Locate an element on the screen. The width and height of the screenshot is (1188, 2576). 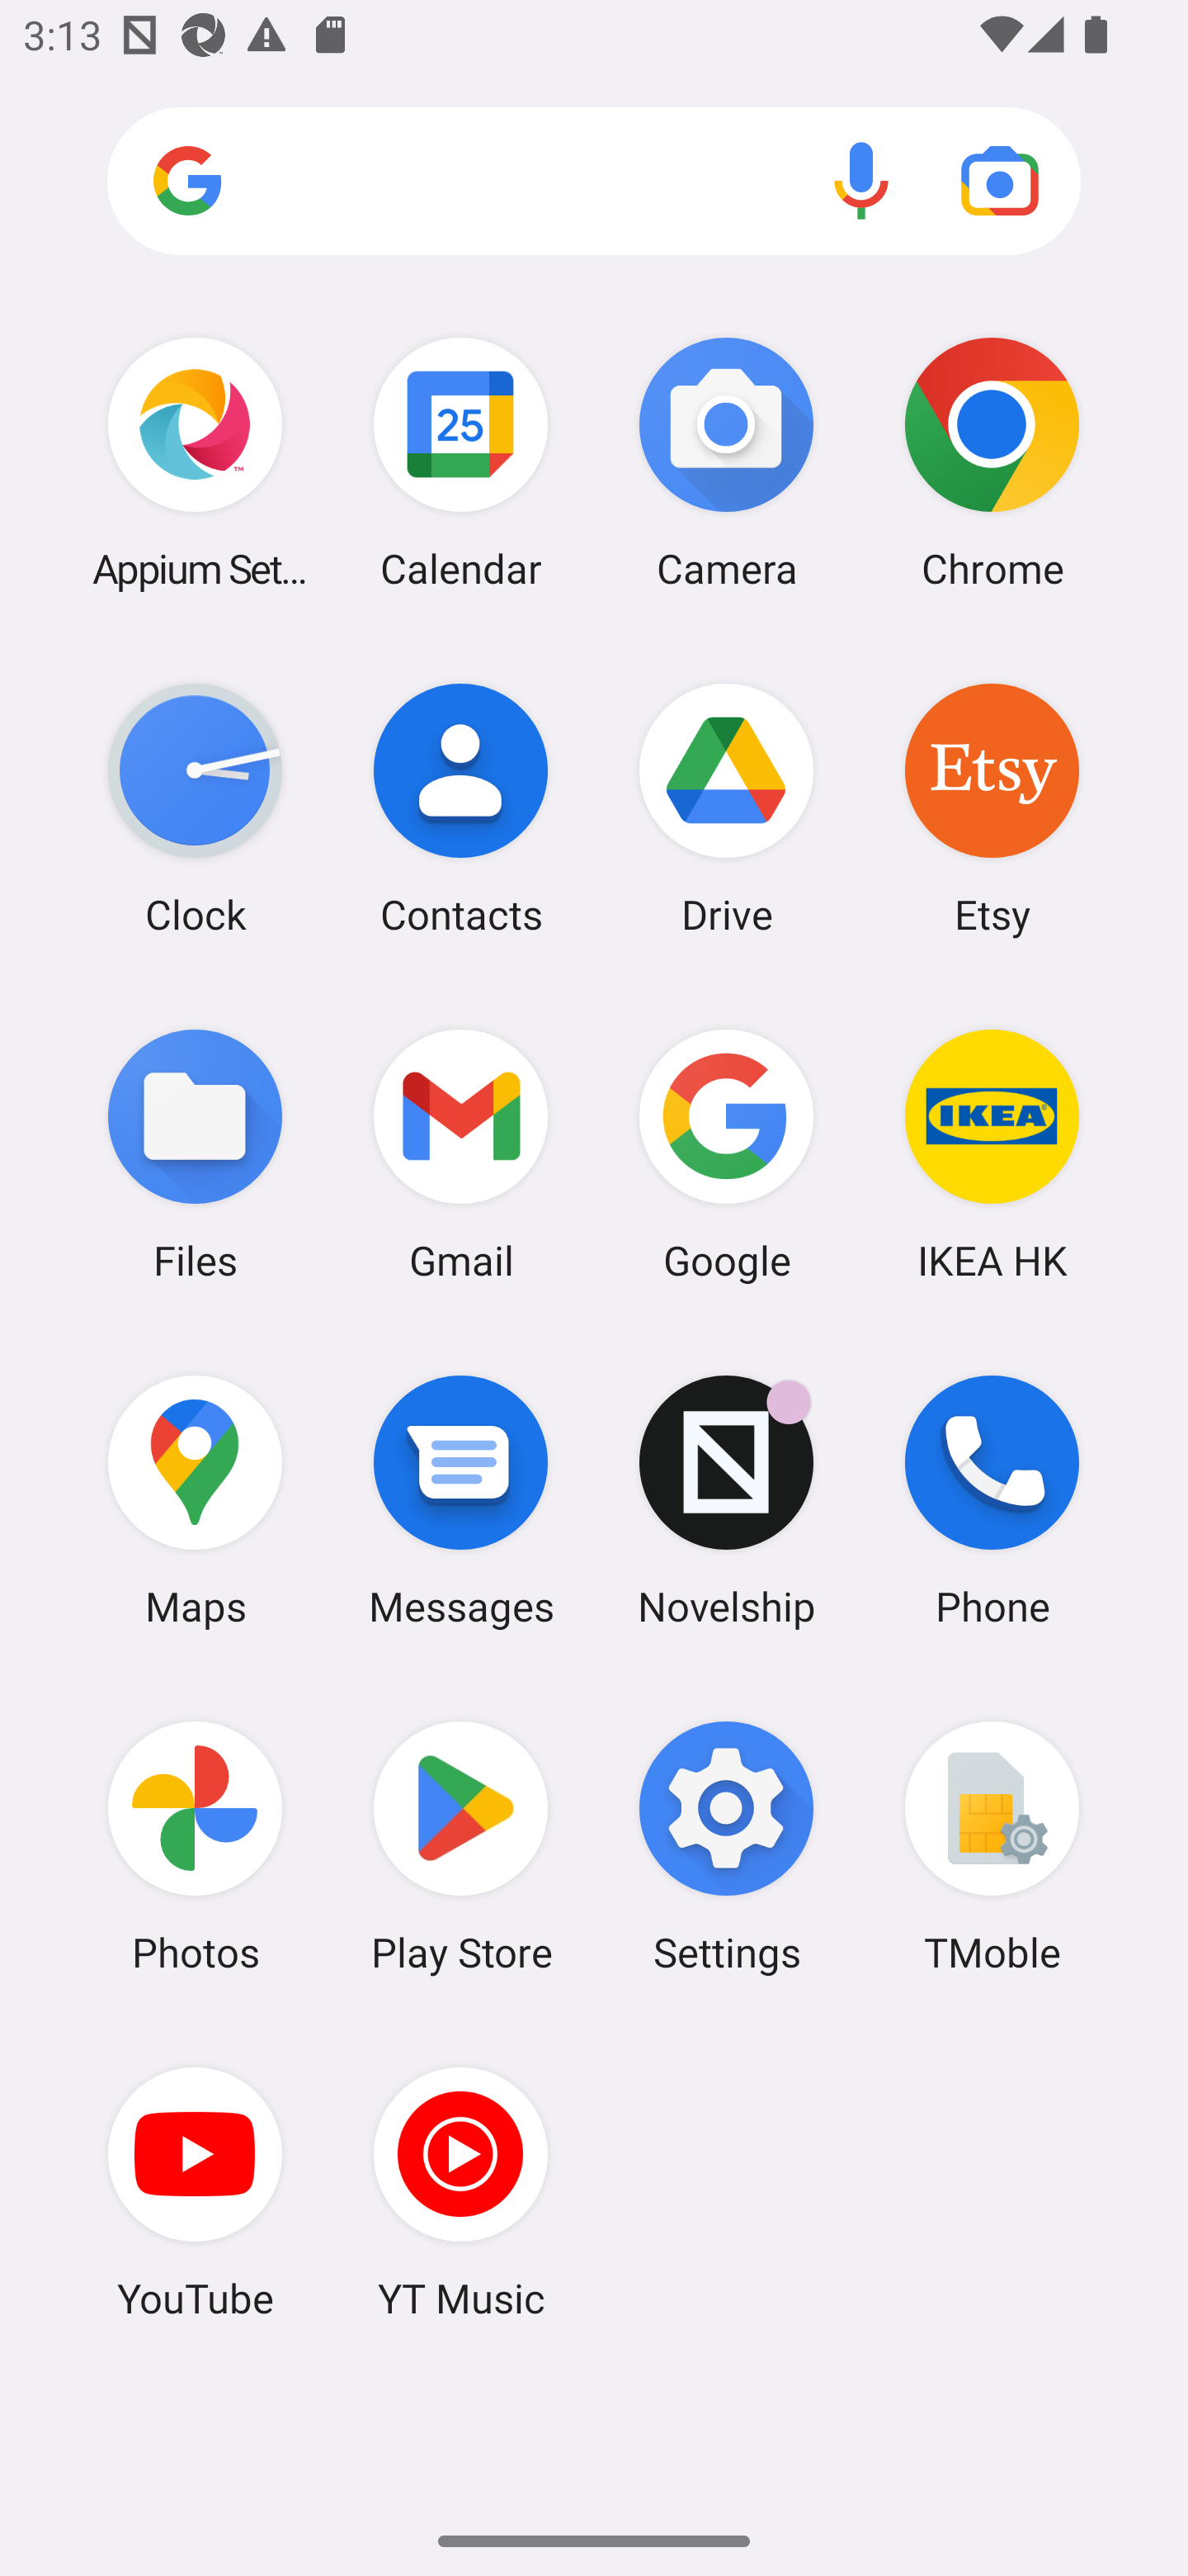
Appium Settings is located at coordinates (195, 462).